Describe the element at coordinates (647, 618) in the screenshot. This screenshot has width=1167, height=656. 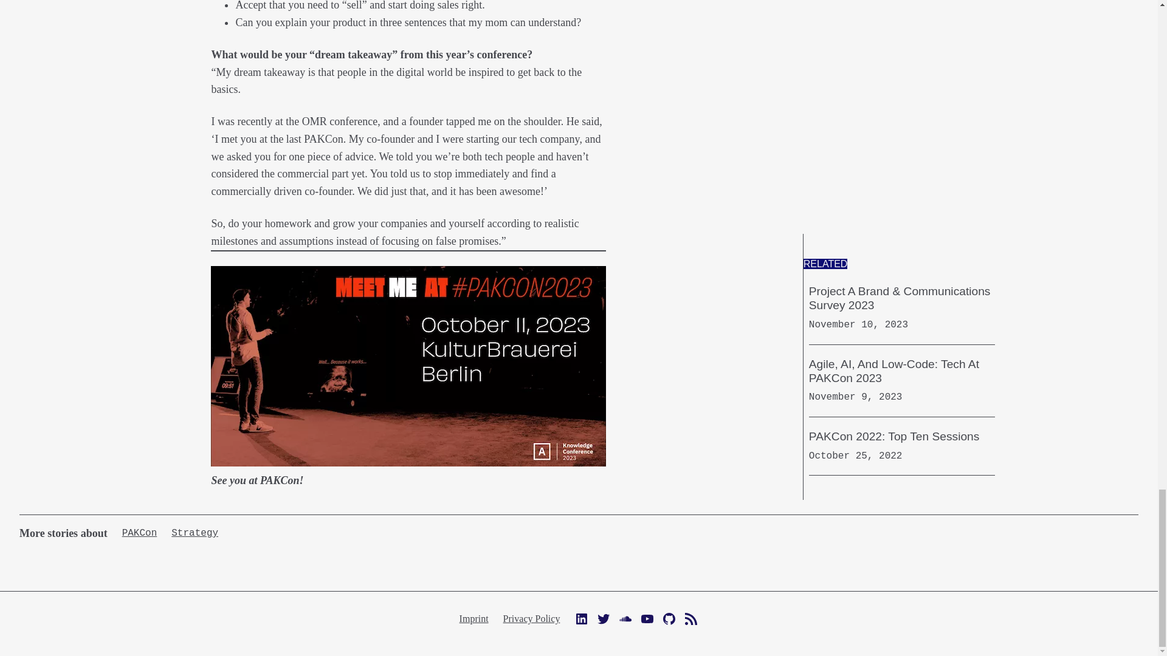
I see `YouTube` at that location.